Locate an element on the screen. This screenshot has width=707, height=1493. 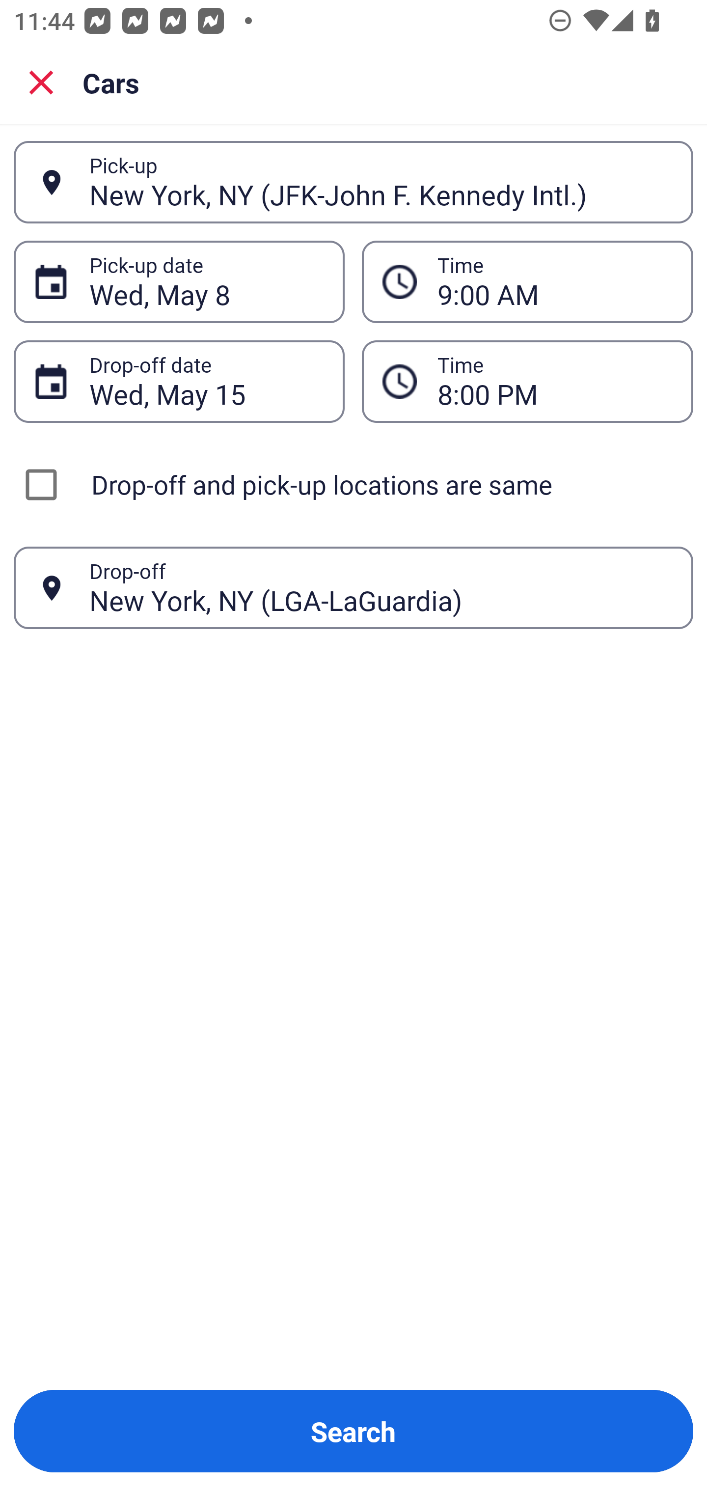
Drop-off and pick-up locations are same is located at coordinates (353, 484).